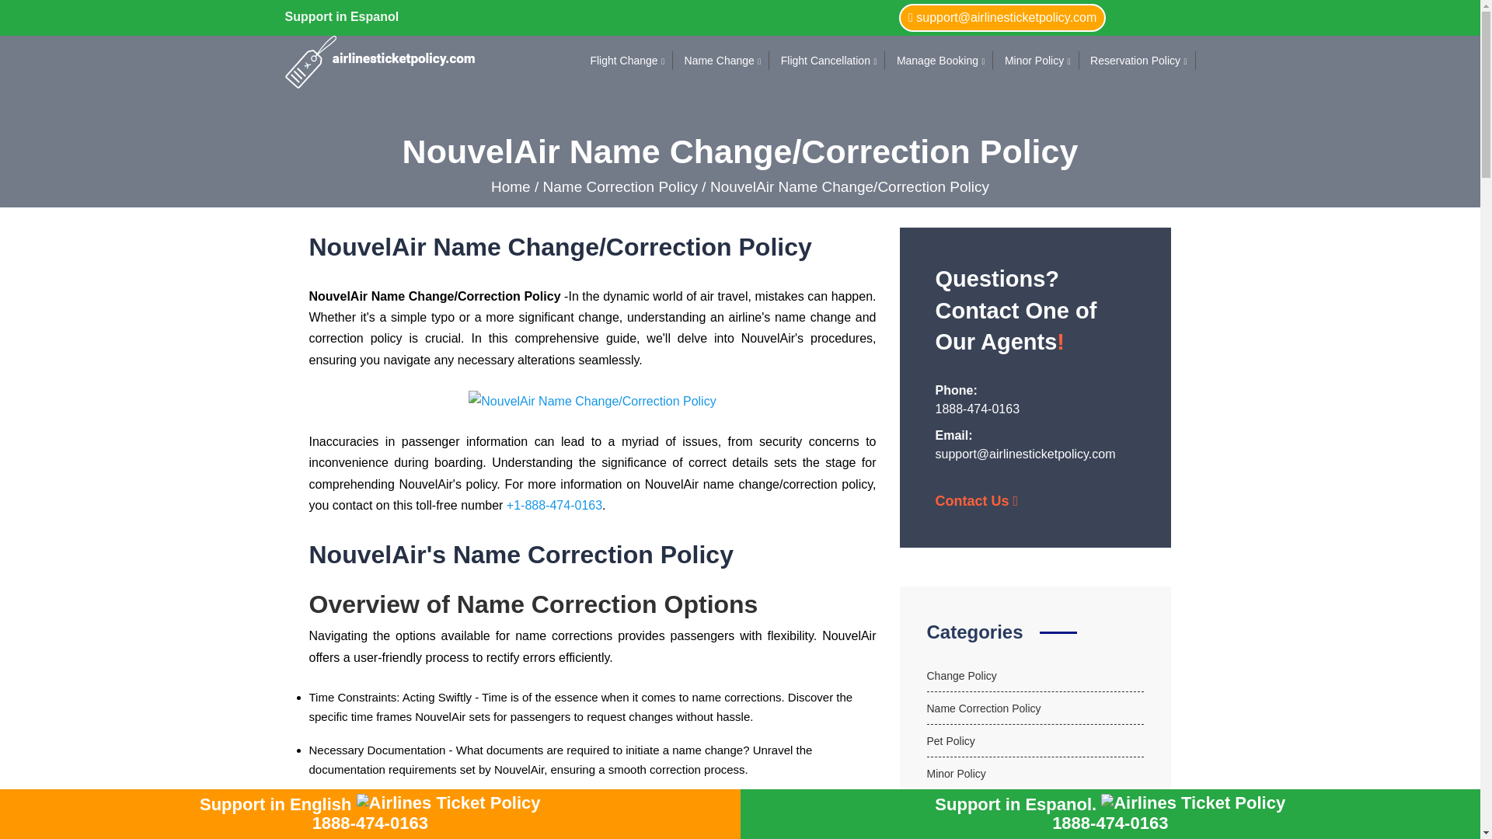 Image resolution: width=1492 pixels, height=839 pixels. I want to click on Flight Change, so click(623, 61).